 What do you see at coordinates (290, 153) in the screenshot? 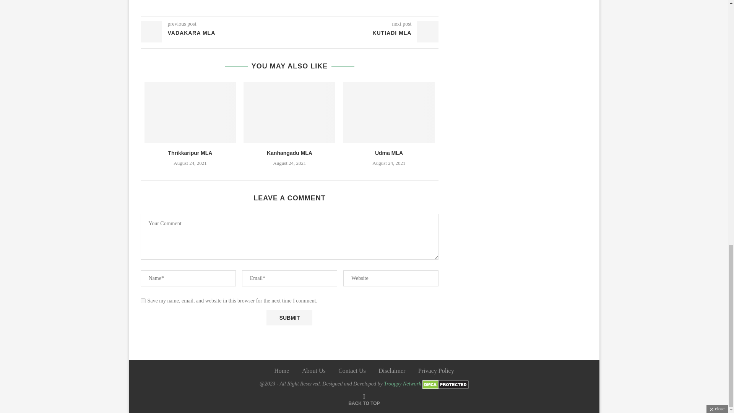
I see `Kanhangadu MLA` at bounding box center [290, 153].